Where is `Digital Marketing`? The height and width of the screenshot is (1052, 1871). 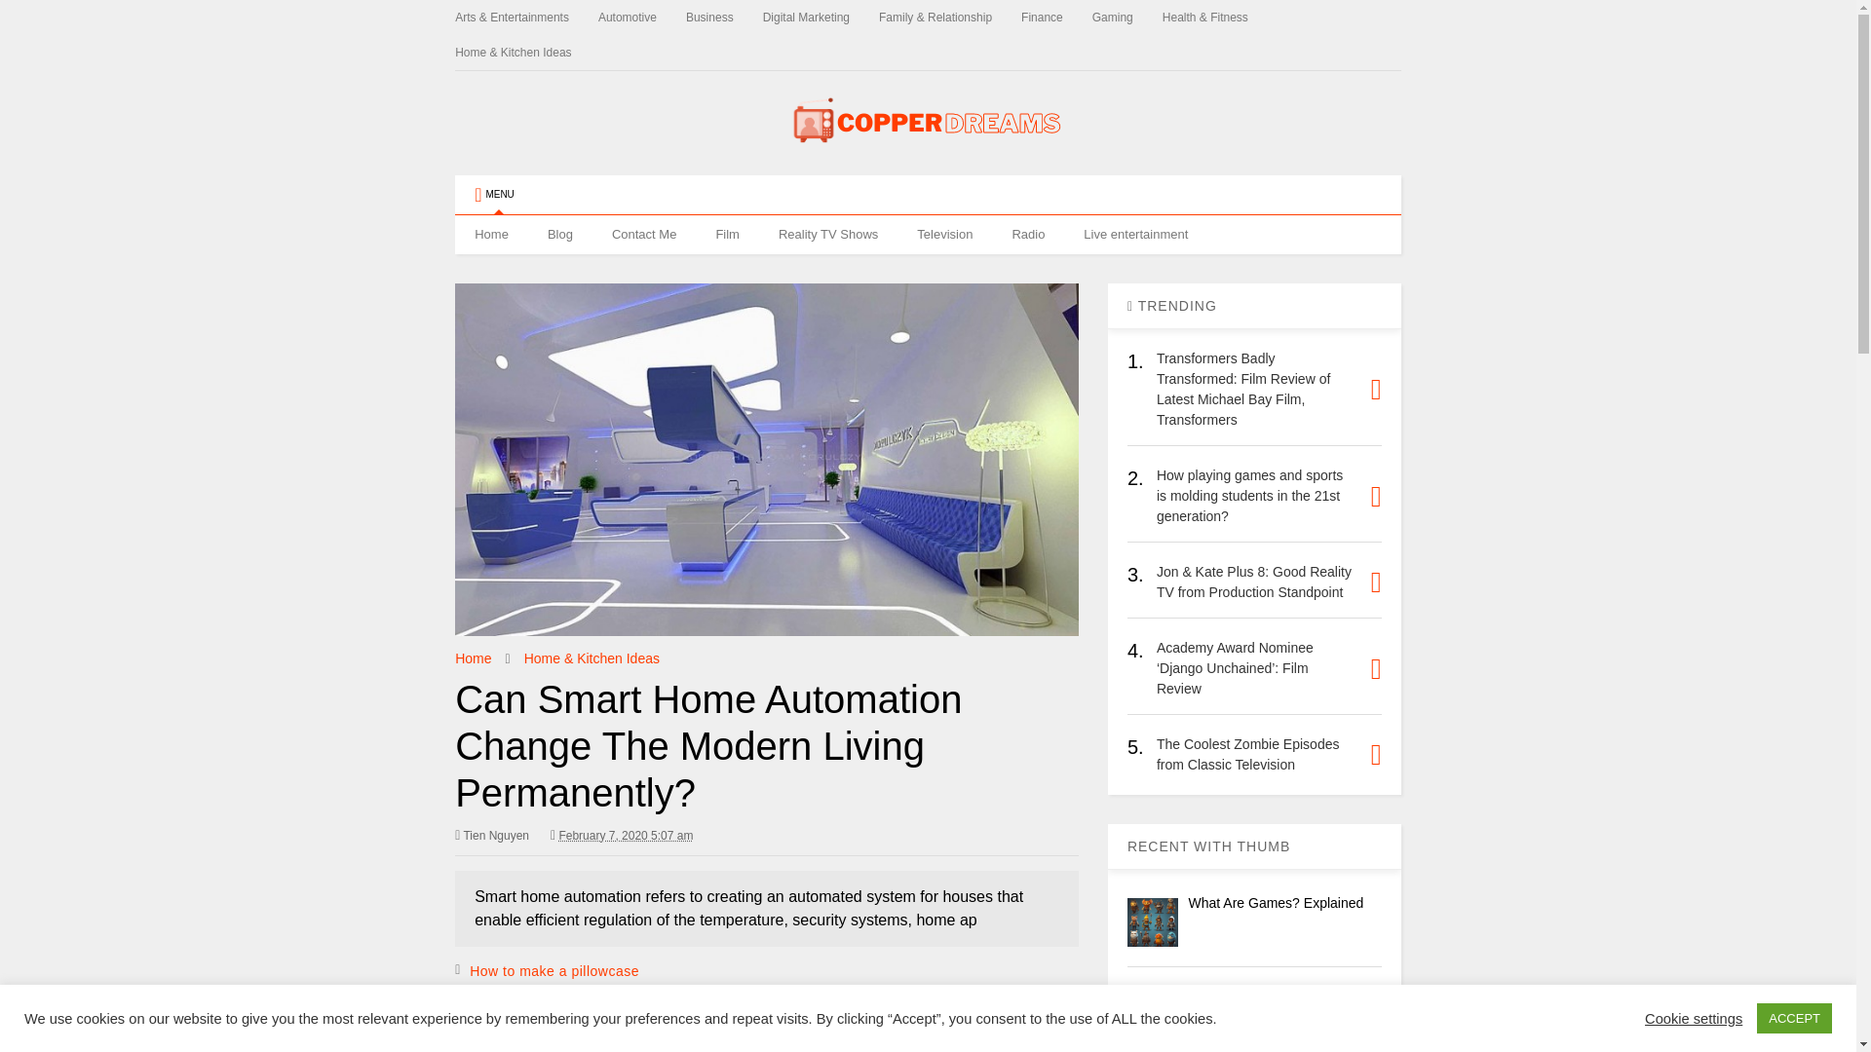 Digital Marketing is located at coordinates (821, 18).